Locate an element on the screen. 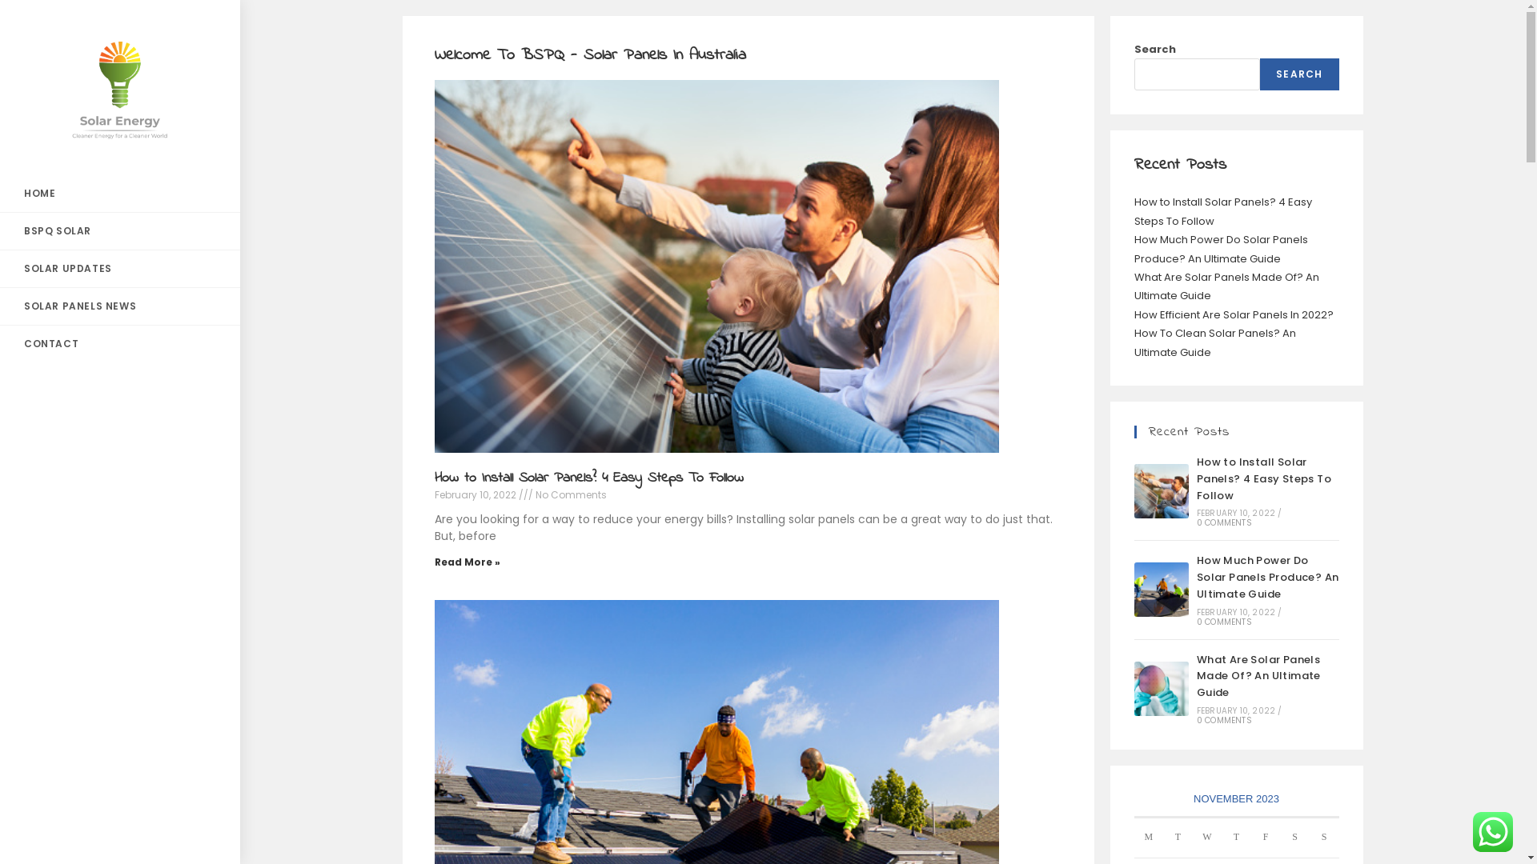  How to Install Solar Panels? 4 Easy Steps To Follow is located at coordinates (588, 478).